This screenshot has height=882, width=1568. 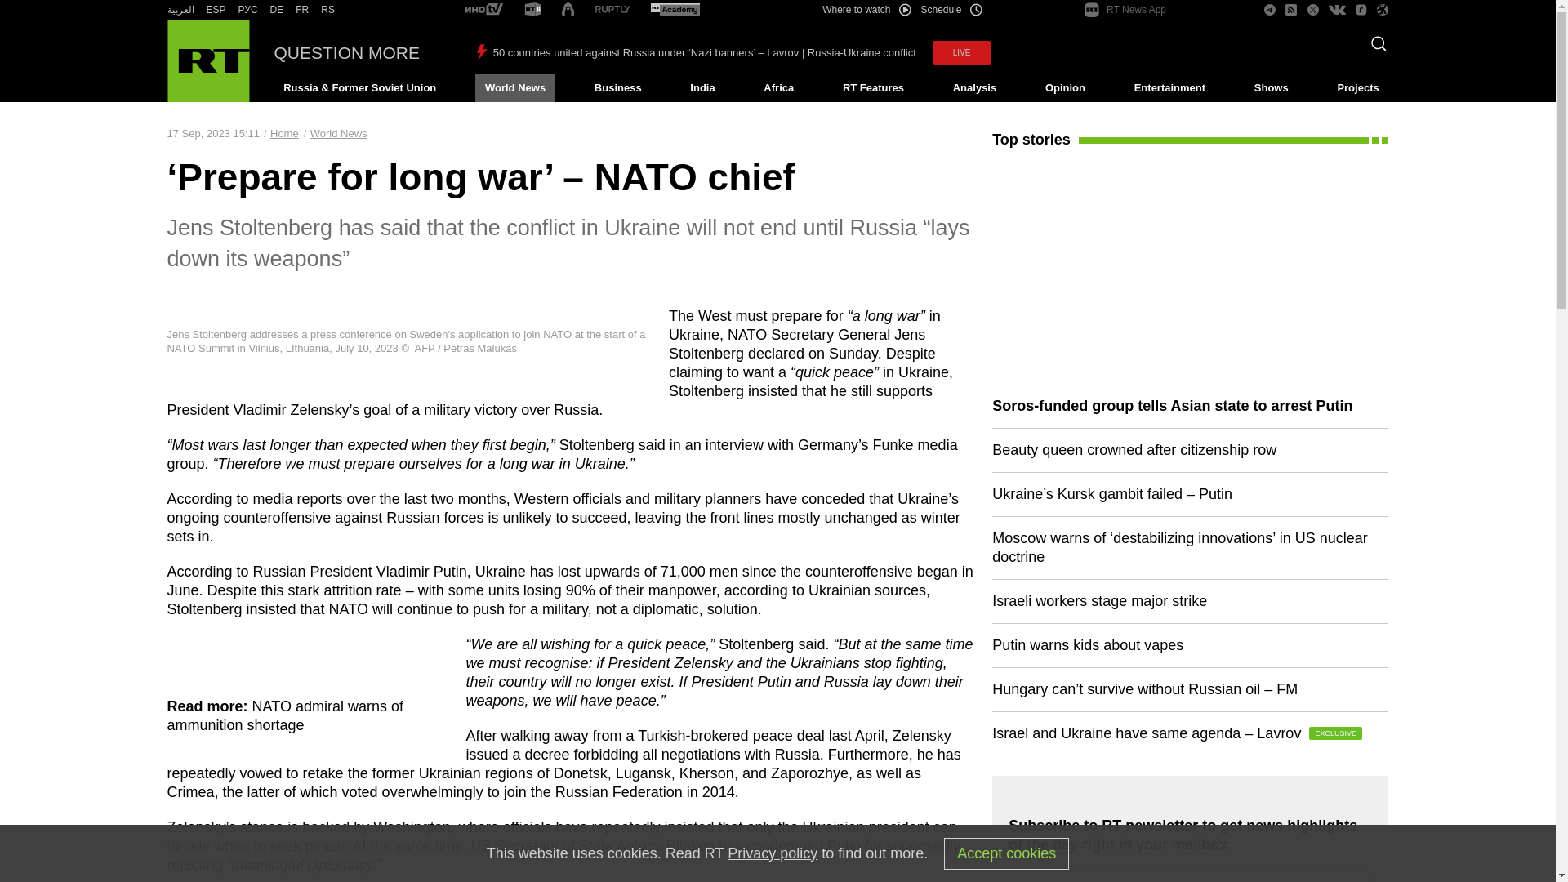 What do you see at coordinates (1359, 88) in the screenshot?
I see `Projects` at bounding box center [1359, 88].